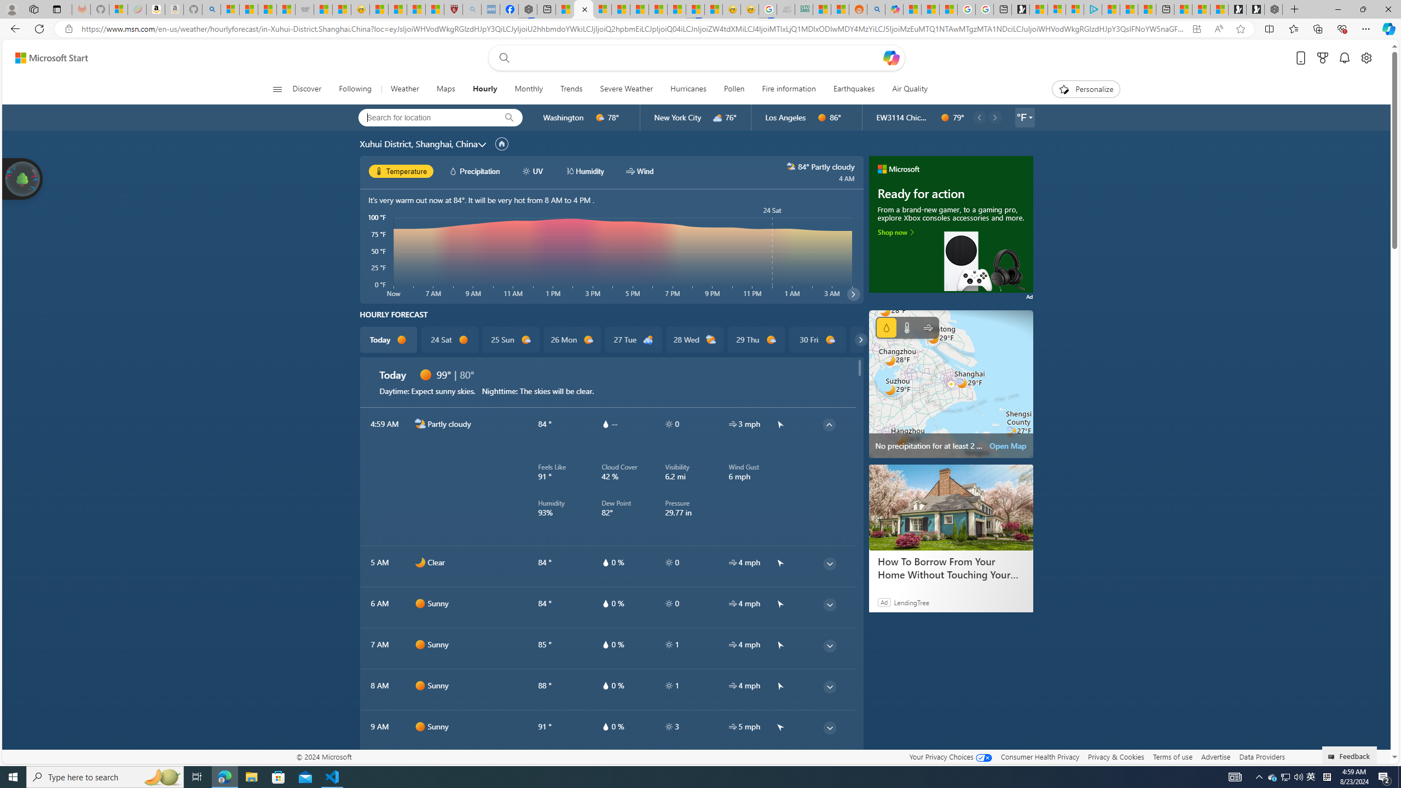 The image size is (1401, 788). Describe the element at coordinates (639, 171) in the screenshot. I see `hourlyChart/windWhite Wind` at that location.